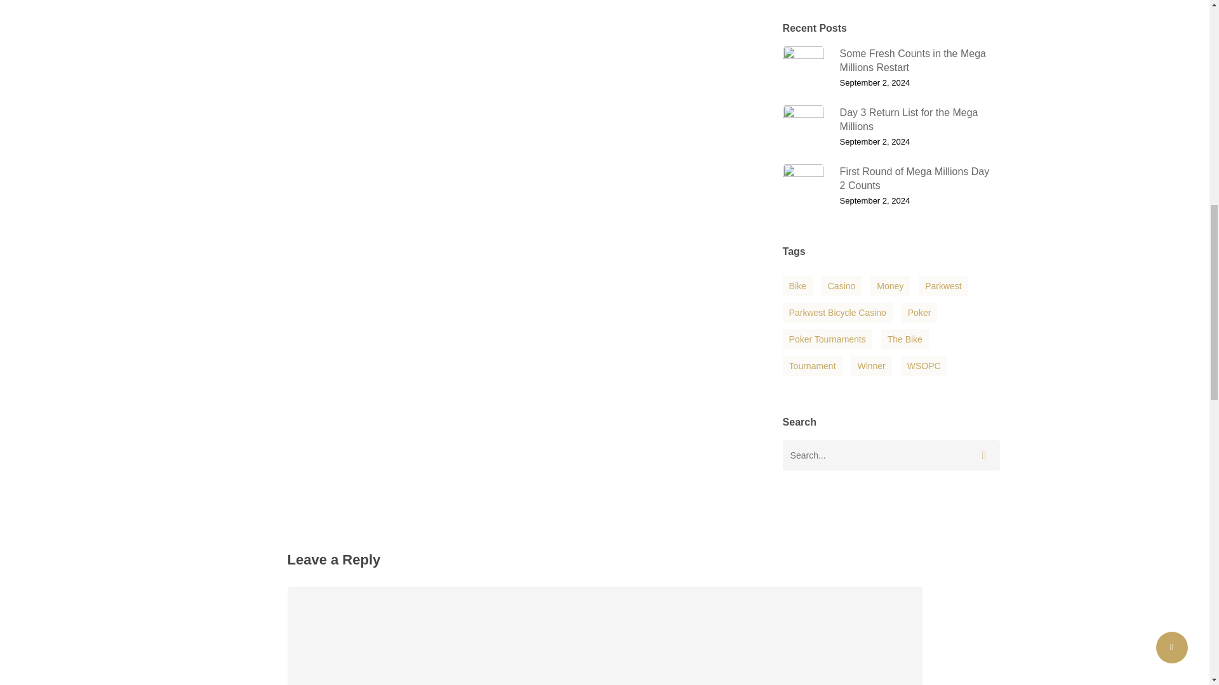 This screenshot has width=1219, height=685. I want to click on The Bike, so click(891, 185).